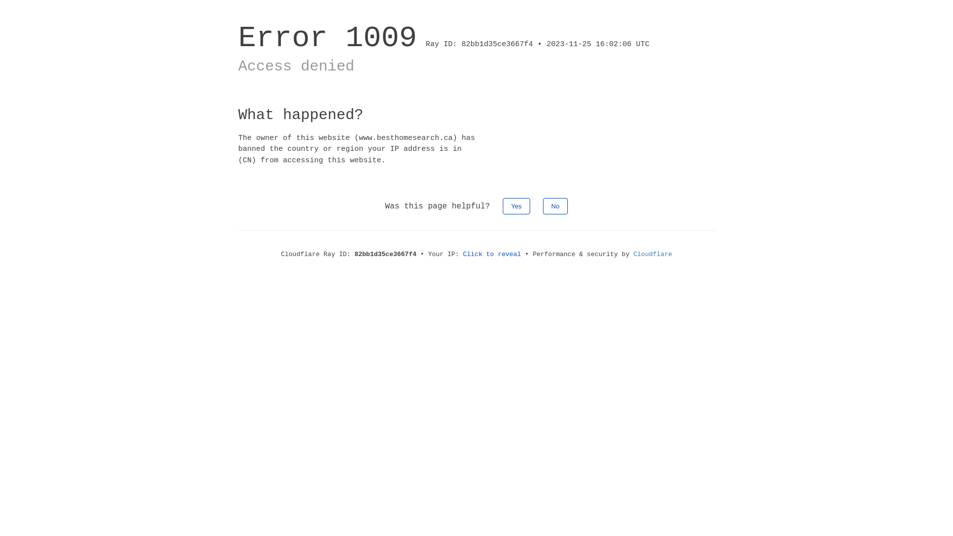 This screenshot has height=536, width=953. Describe the element at coordinates (492, 254) in the screenshot. I see `Click to reveal` at that location.